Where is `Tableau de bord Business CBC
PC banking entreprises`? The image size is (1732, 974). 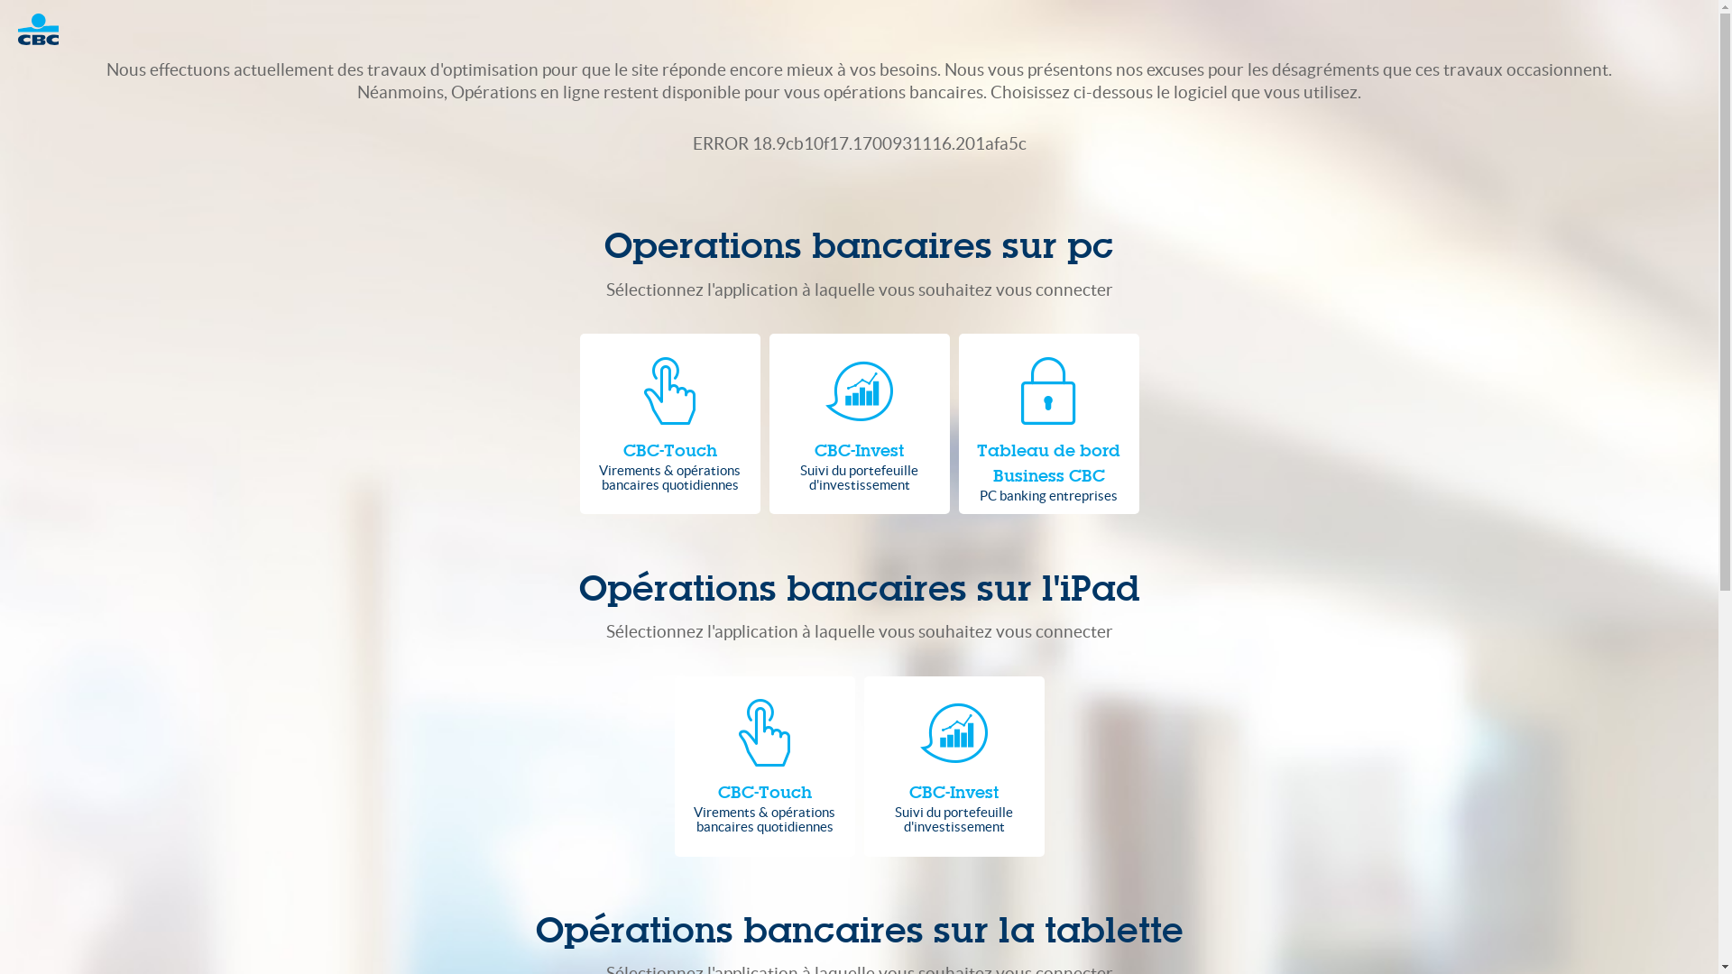
Tableau de bord Business CBC
PC banking entreprises is located at coordinates (1048, 424).